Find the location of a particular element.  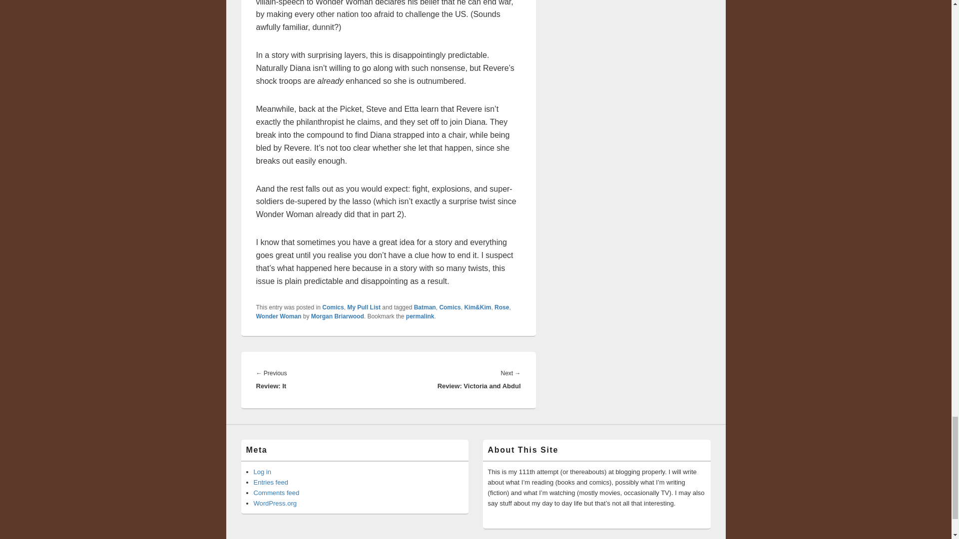

Wonder Woman is located at coordinates (278, 316).